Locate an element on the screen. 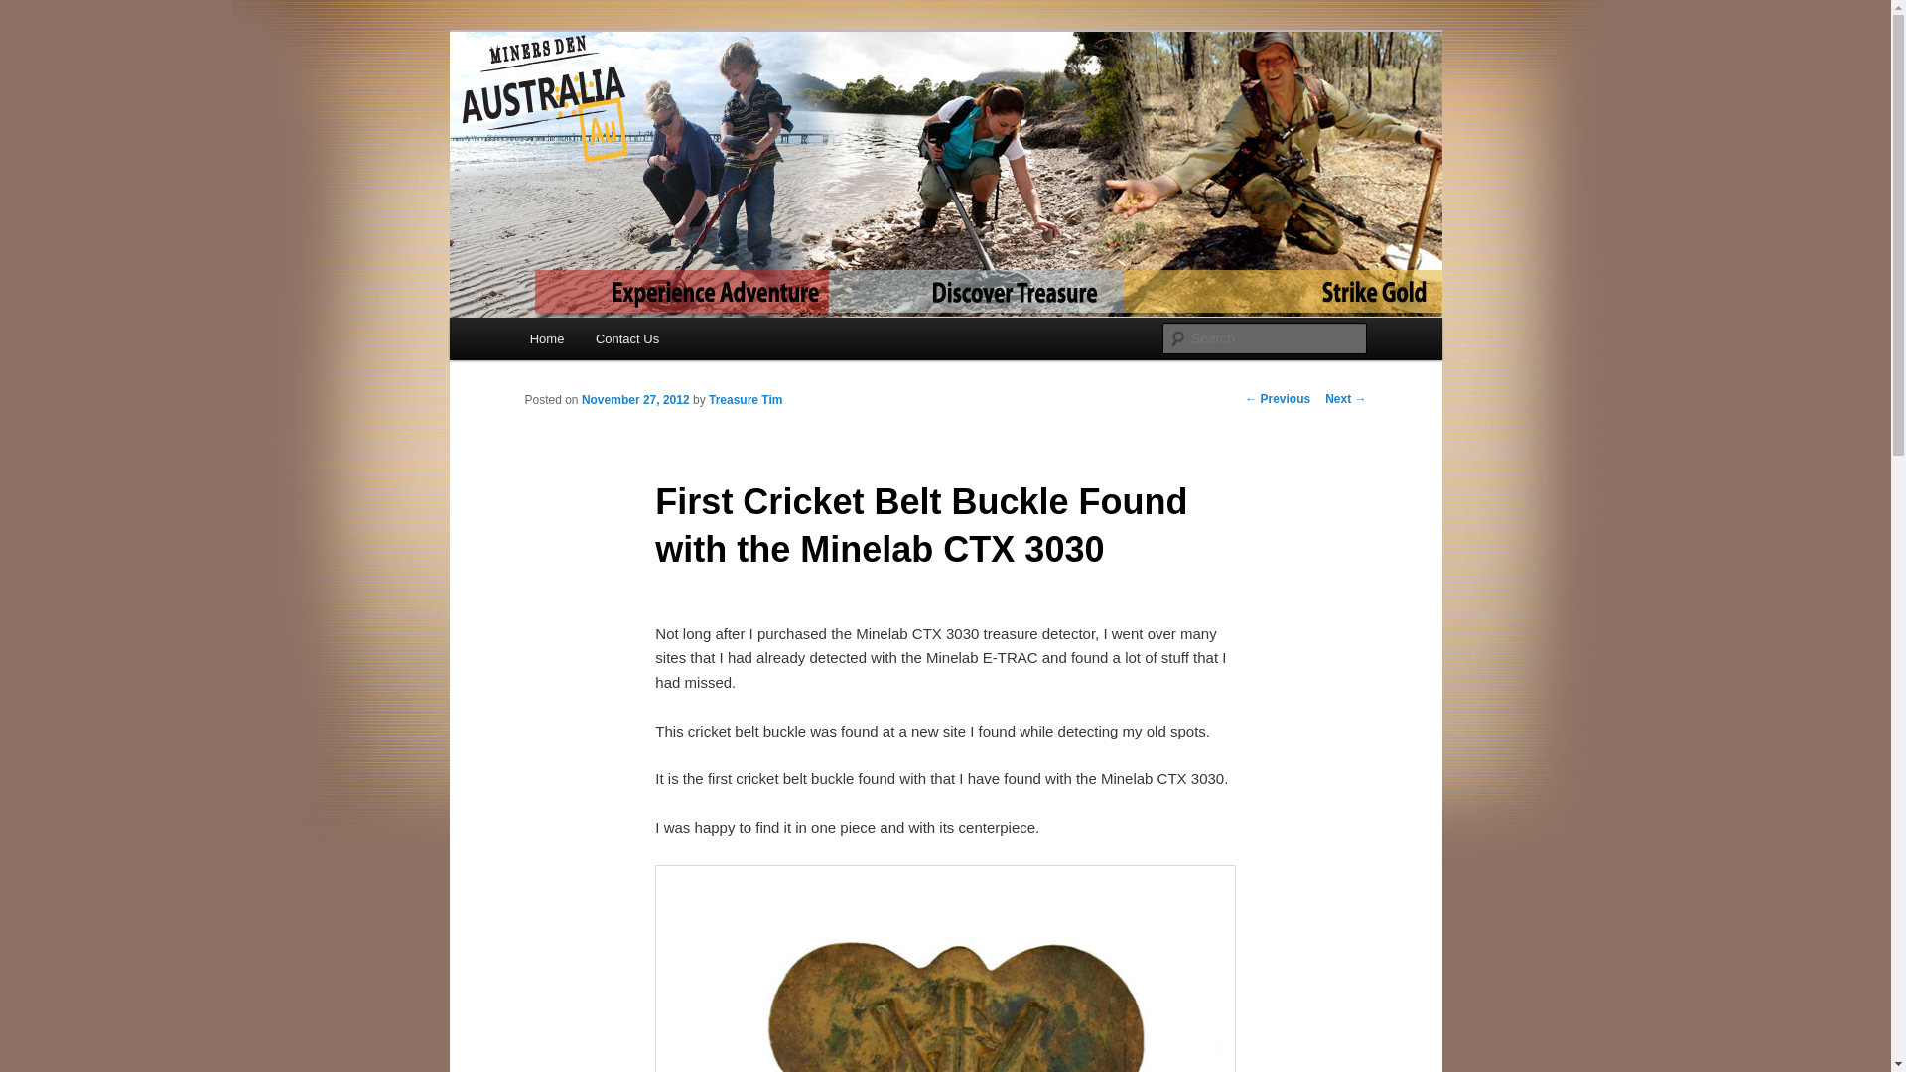 The width and height of the screenshot is (1906, 1072). Miners Den Australia is located at coordinates (671, 103).